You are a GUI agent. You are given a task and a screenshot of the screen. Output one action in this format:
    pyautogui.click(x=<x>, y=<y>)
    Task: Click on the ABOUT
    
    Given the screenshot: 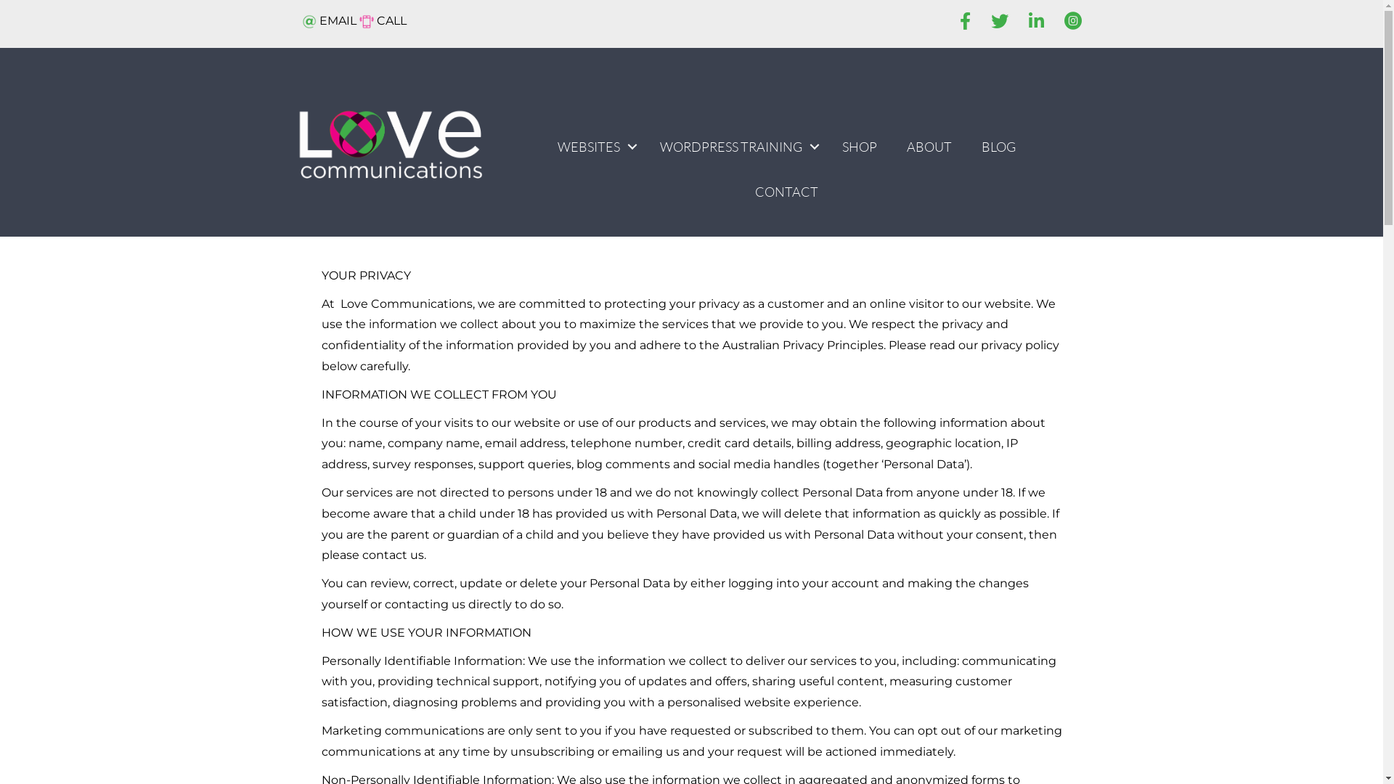 What is the action you would take?
    pyautogui.click(x=929, y=147)
    